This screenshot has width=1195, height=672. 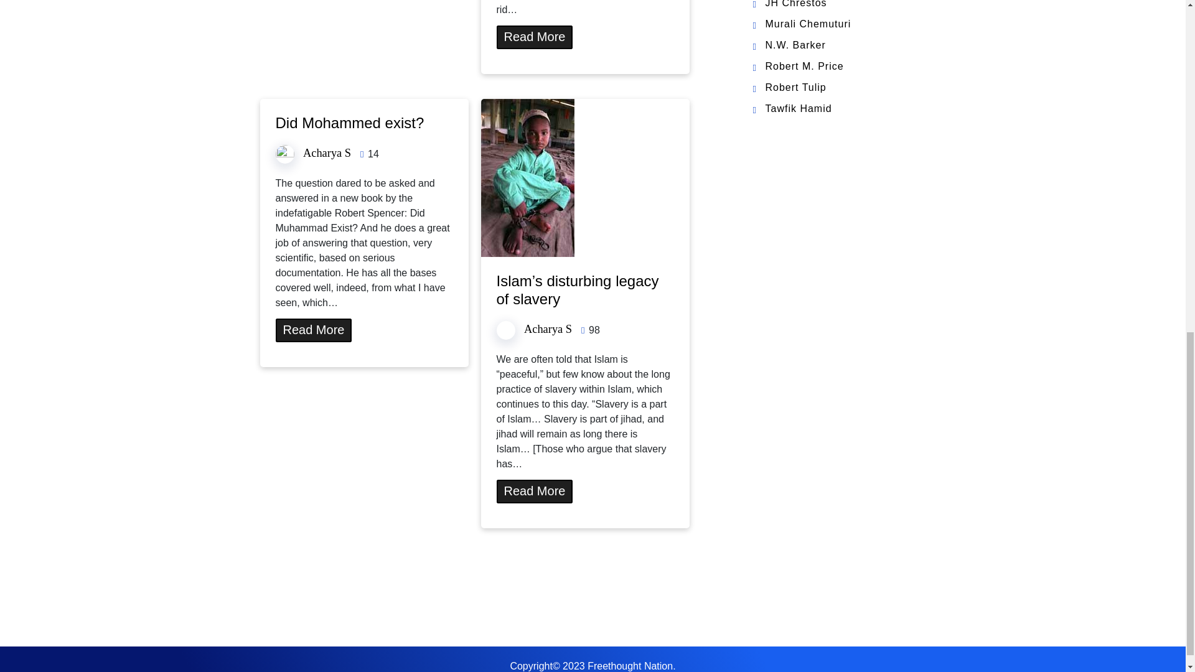 I want to click on Murali Chemuturi, so click(x=808, y=24).